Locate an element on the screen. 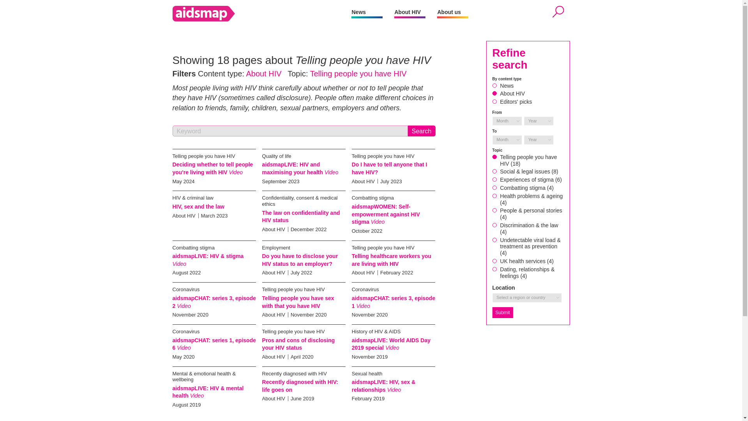  Coronavirus is located at coordinates (365, 289).